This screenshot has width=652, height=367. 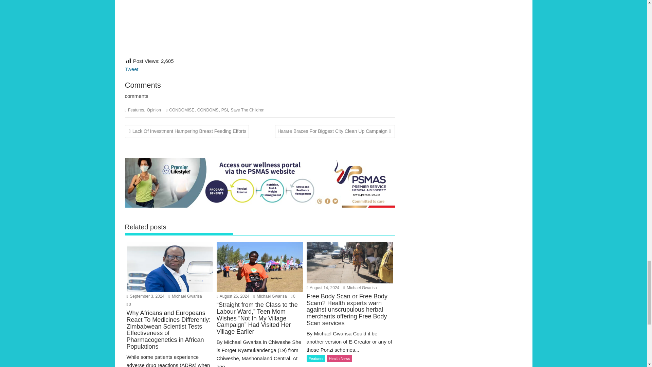 What do you see at coordinates (185, 296) in the screenshot?
I see `Michael Gwarisa` at bounding box center [185, 296].